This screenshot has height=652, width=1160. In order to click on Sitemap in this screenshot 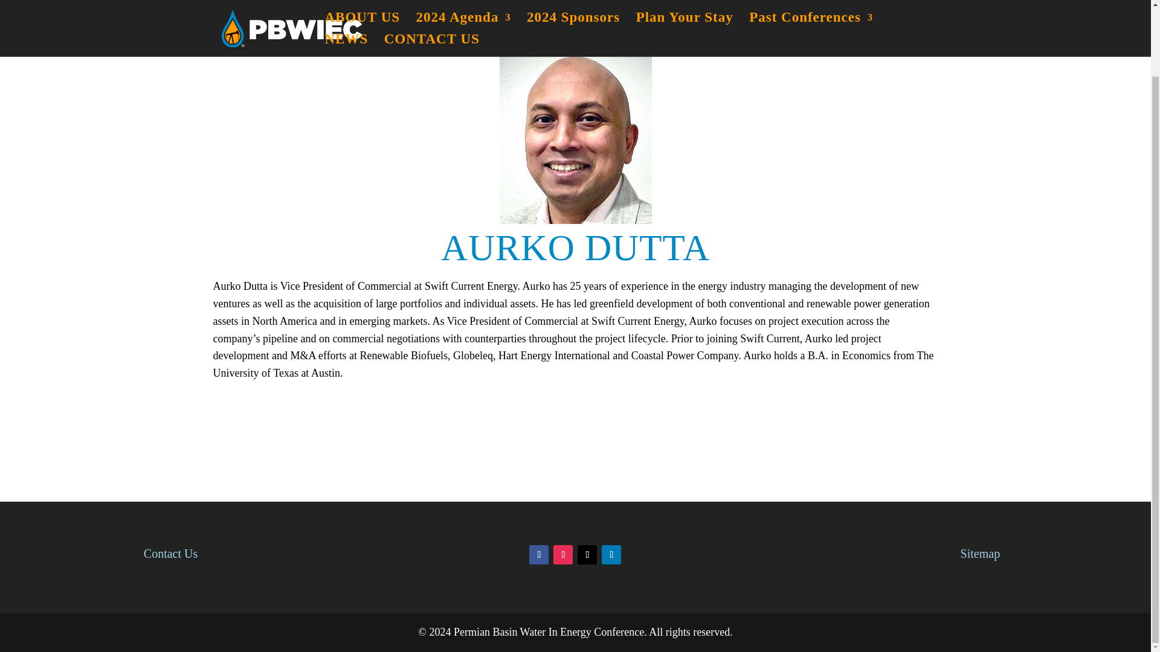, I will do `click(980, 553)`.